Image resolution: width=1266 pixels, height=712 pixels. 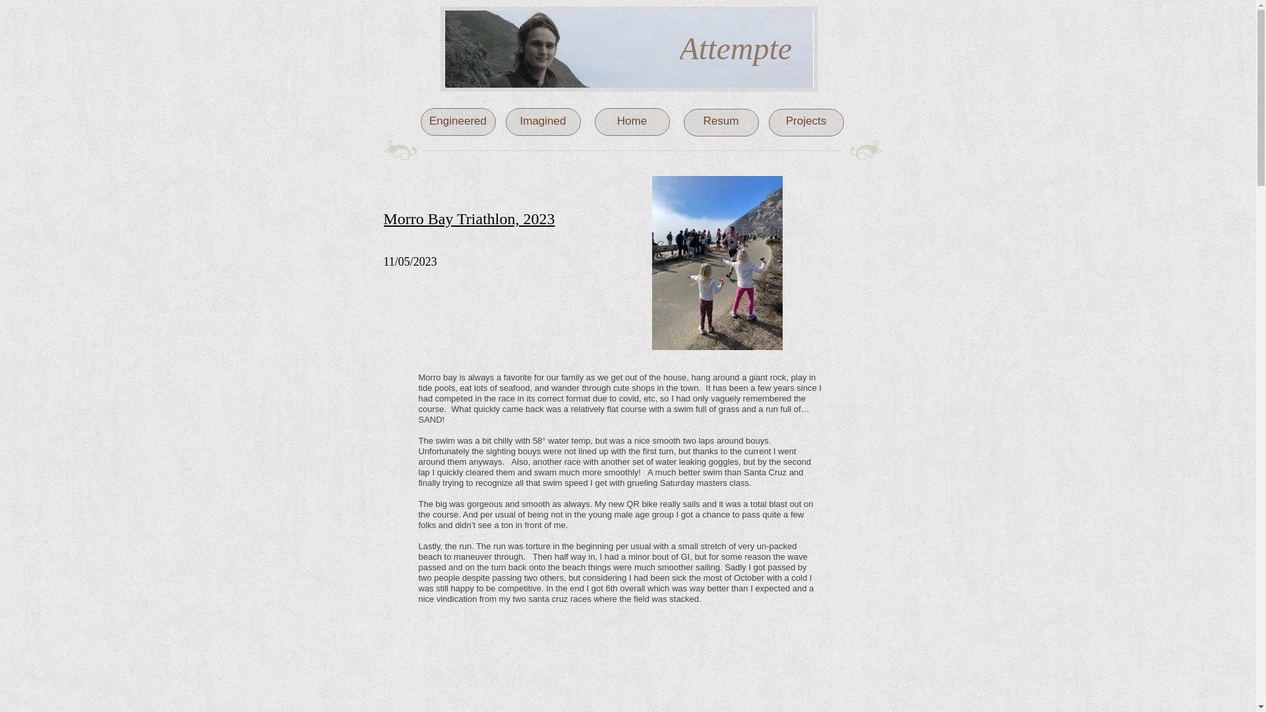 I want to click on Engineered, so click(x=458, y=121).